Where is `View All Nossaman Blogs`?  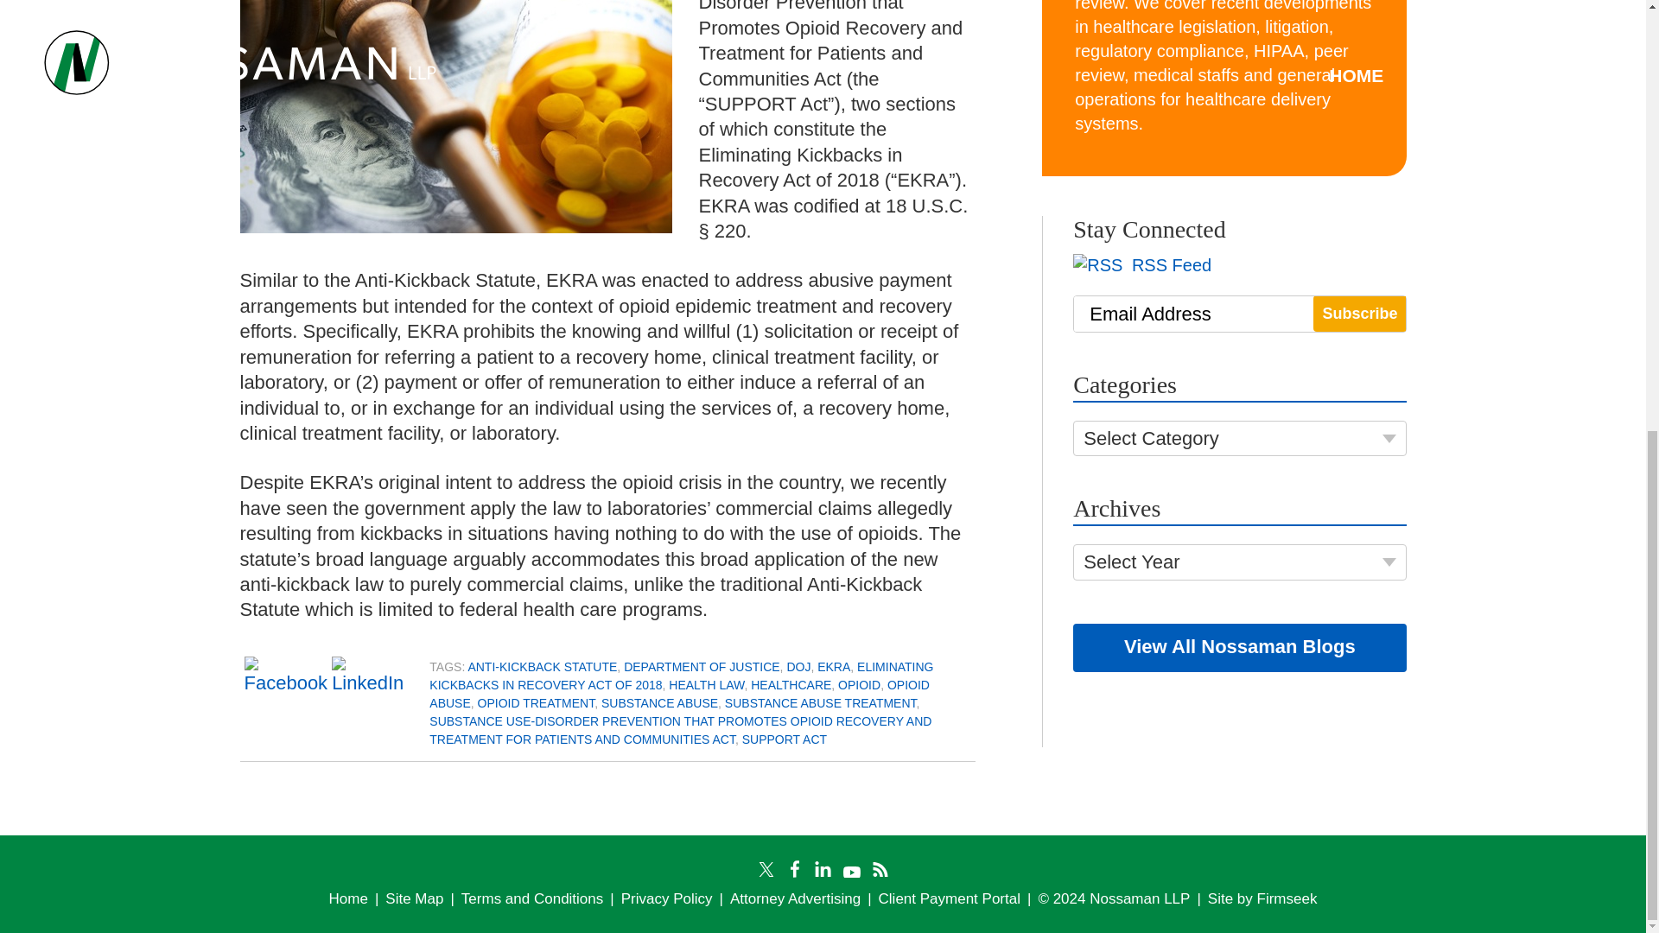 View All Nossaman Blogs is located at coordinates (1239, 648).